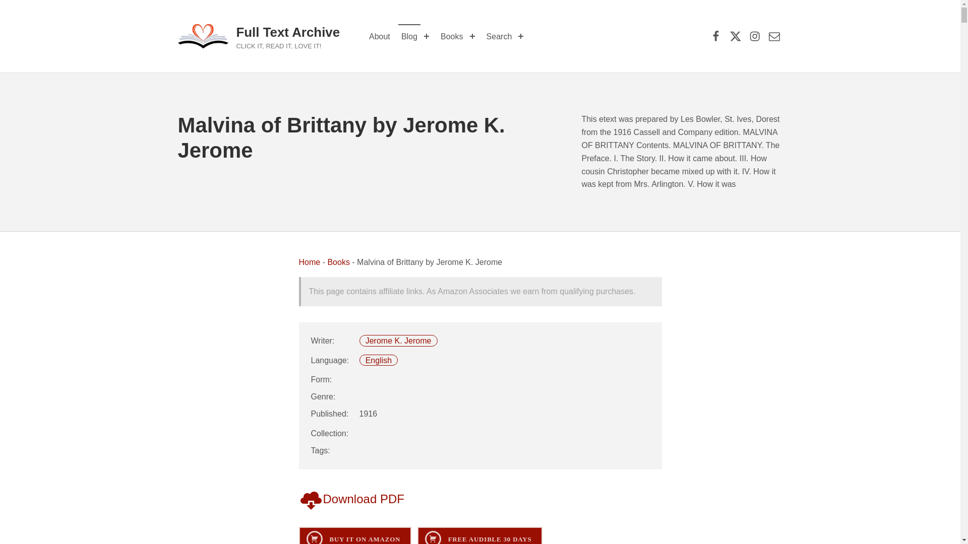  What do you see at coordinates (309, 262) in the screenshot?
I see `Home` at bounding box center [309, 262].